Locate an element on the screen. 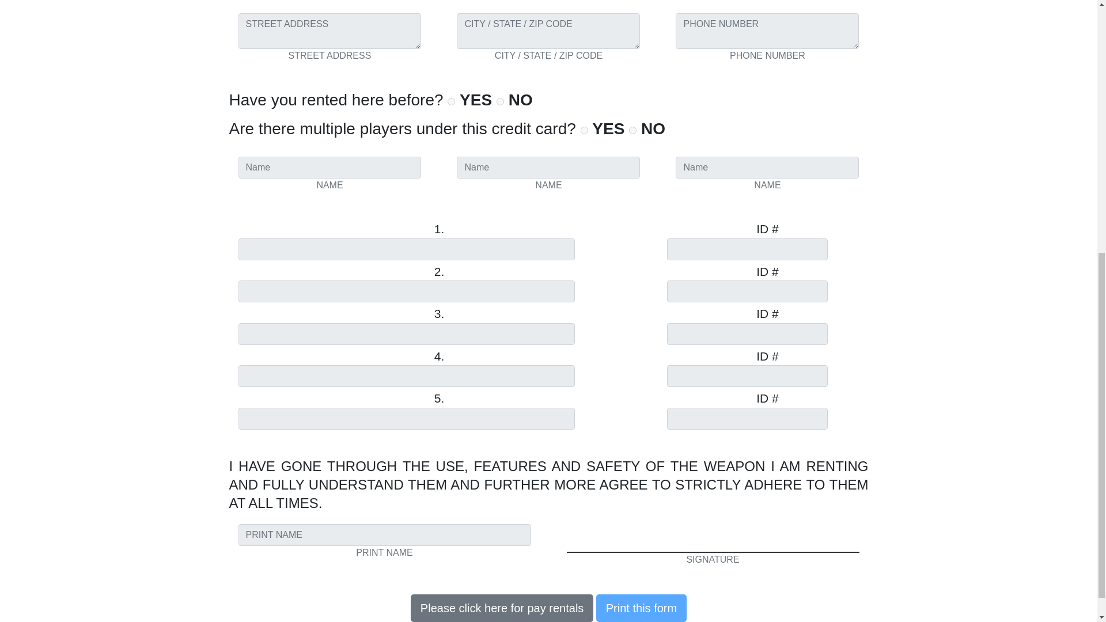 This screenshot has height=622, width=1106. YES is located at coordinates (451, 101).